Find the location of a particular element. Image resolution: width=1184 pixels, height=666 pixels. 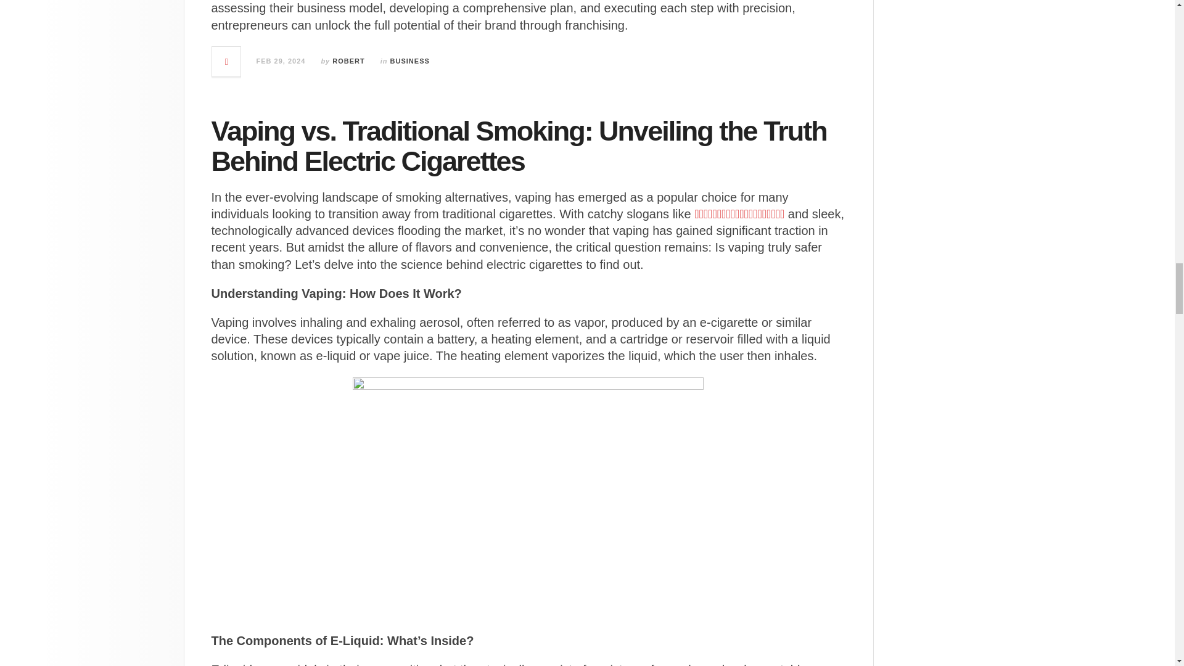

View all posts in Business is located at coordinates (409, 60).